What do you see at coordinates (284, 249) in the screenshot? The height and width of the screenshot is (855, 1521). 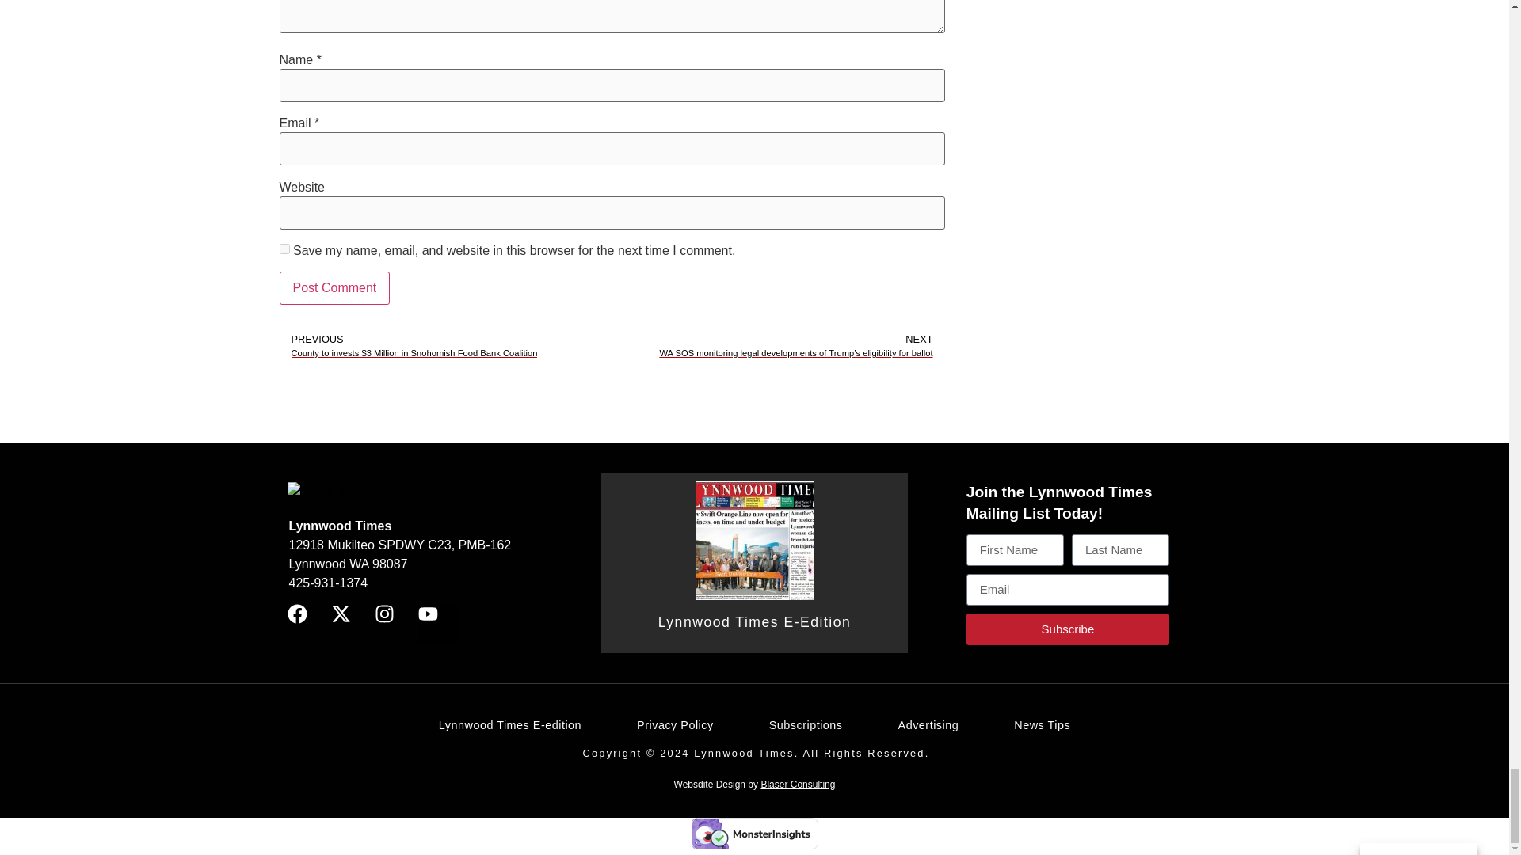 I see `yes` at bounding box center [284, 249].